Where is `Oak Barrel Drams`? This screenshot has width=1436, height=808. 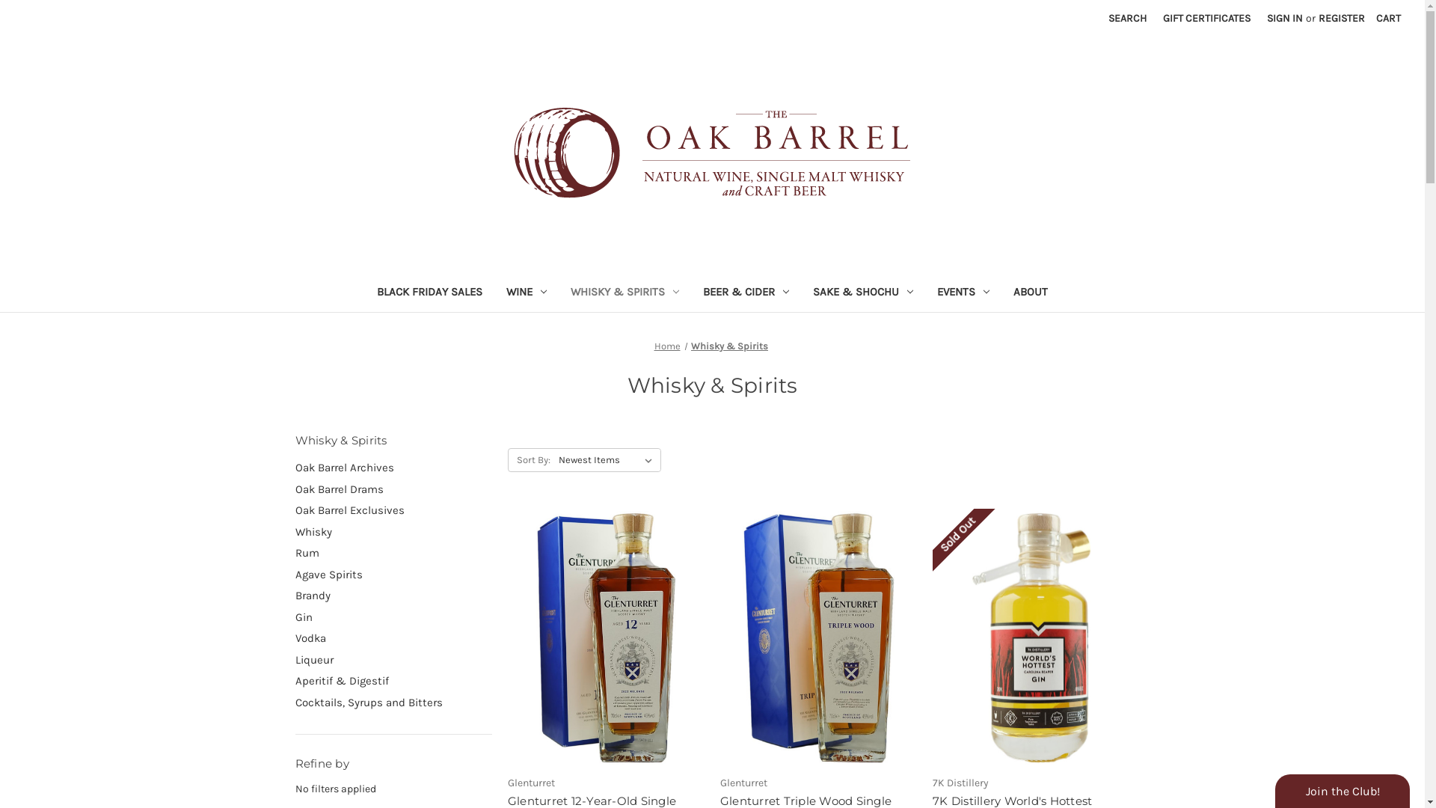
Oak Barrel Drams is located at coordinates (393, 489).